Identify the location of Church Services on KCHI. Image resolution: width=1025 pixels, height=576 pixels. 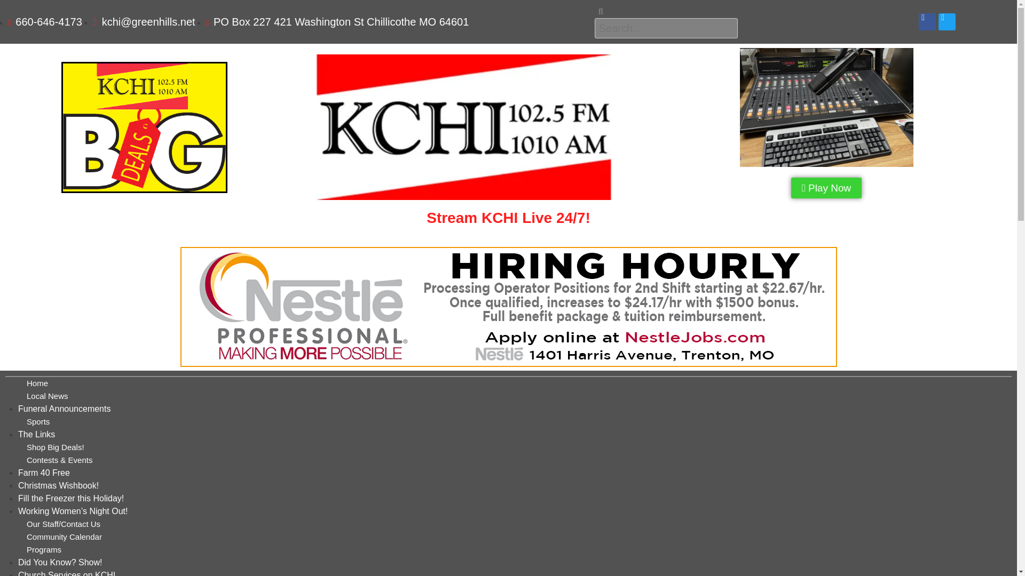
(66, 573).